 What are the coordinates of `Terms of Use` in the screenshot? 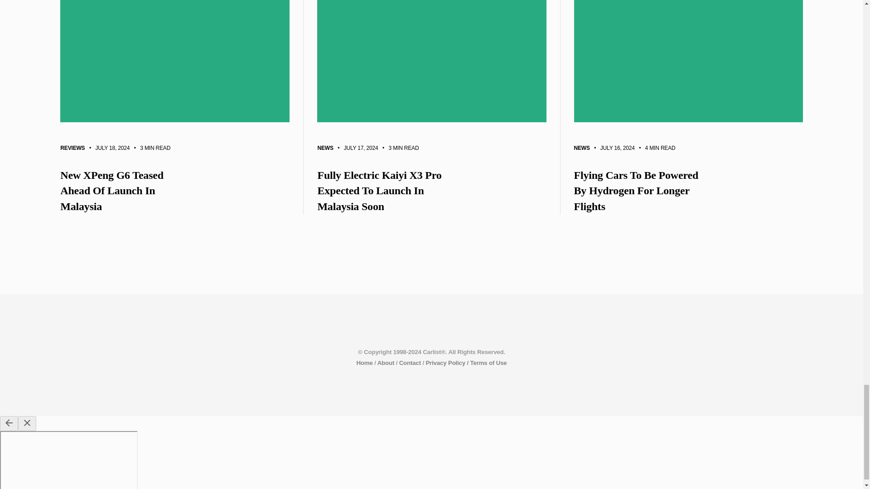 It's located at (488, 362).